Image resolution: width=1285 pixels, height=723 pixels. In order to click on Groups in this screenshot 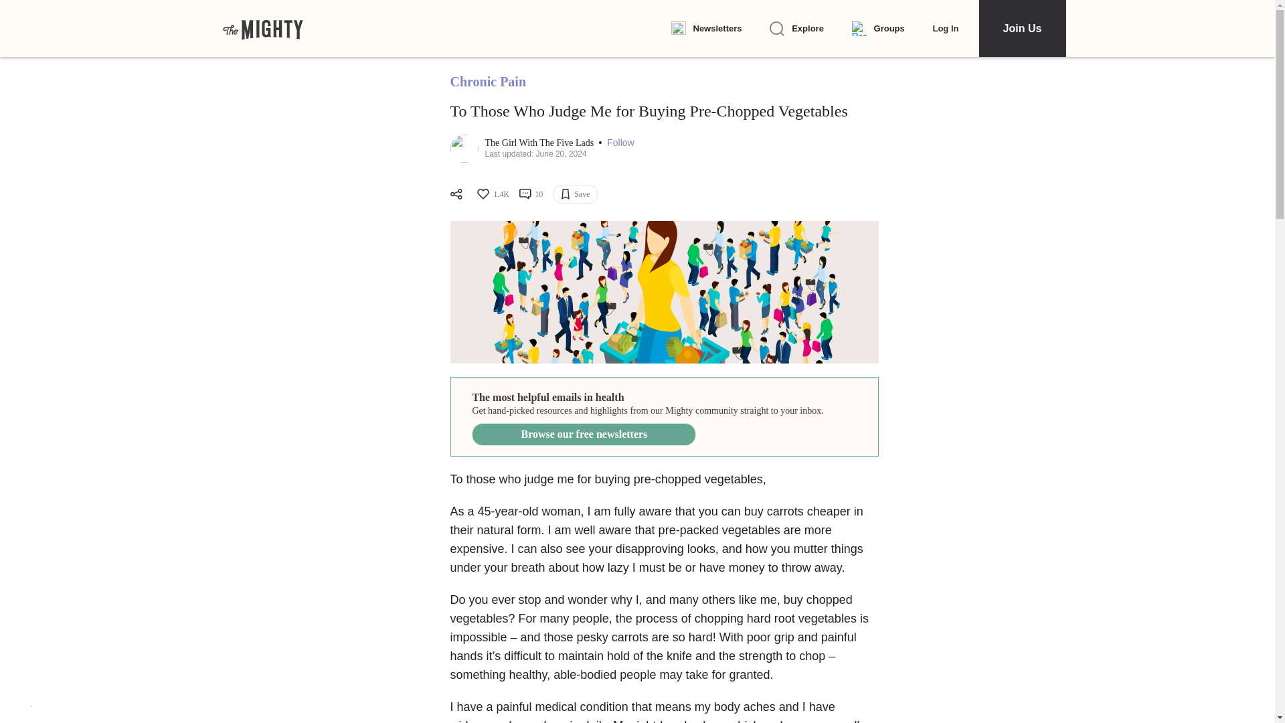, I will do `click(878, 29)`.